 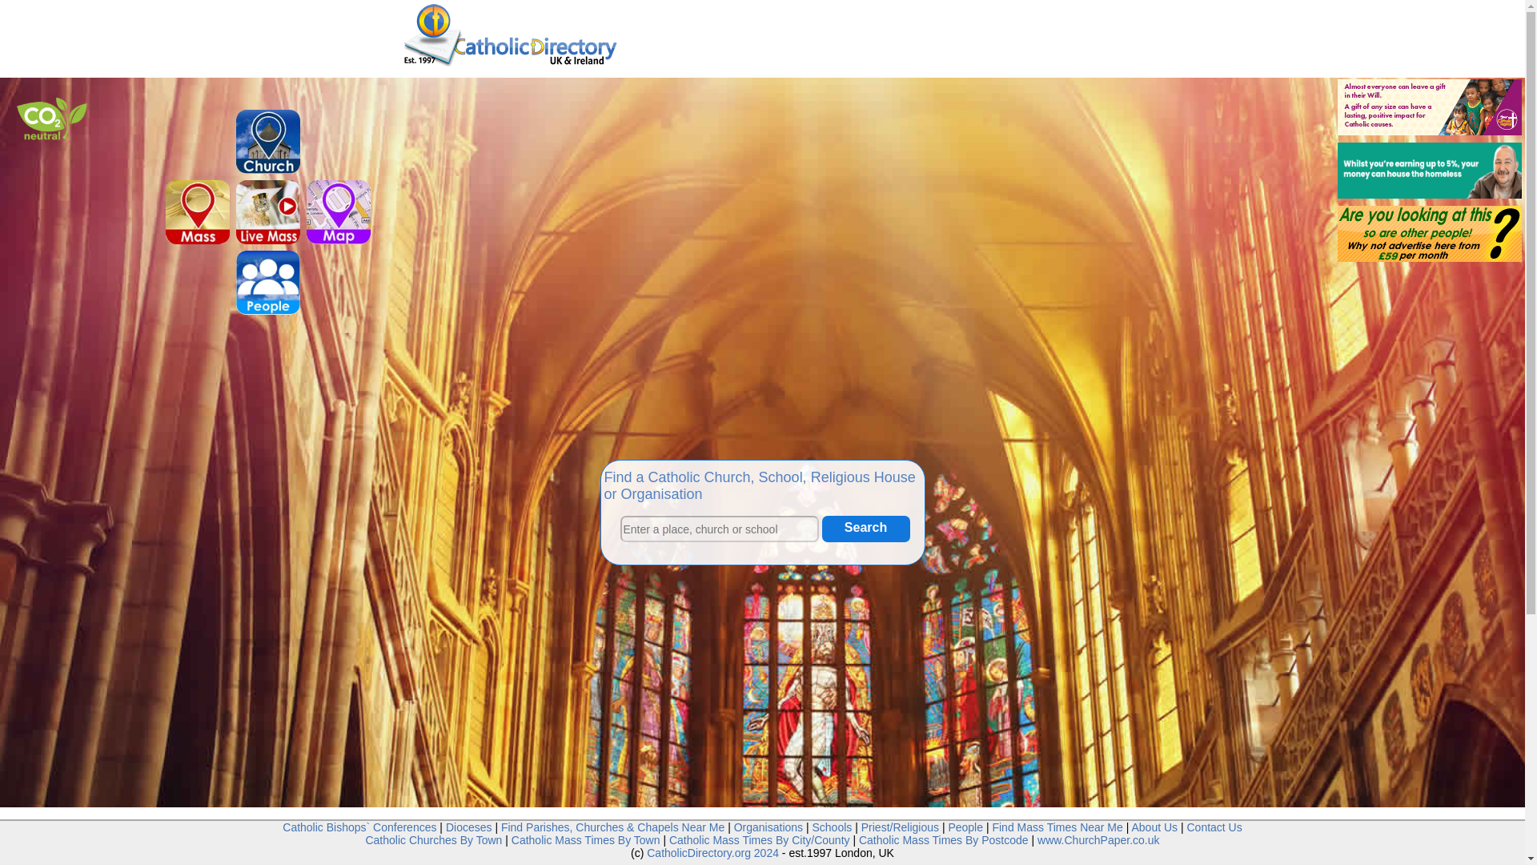 I want to click on Catholic Church Near Me, so click(x=872, y=855).